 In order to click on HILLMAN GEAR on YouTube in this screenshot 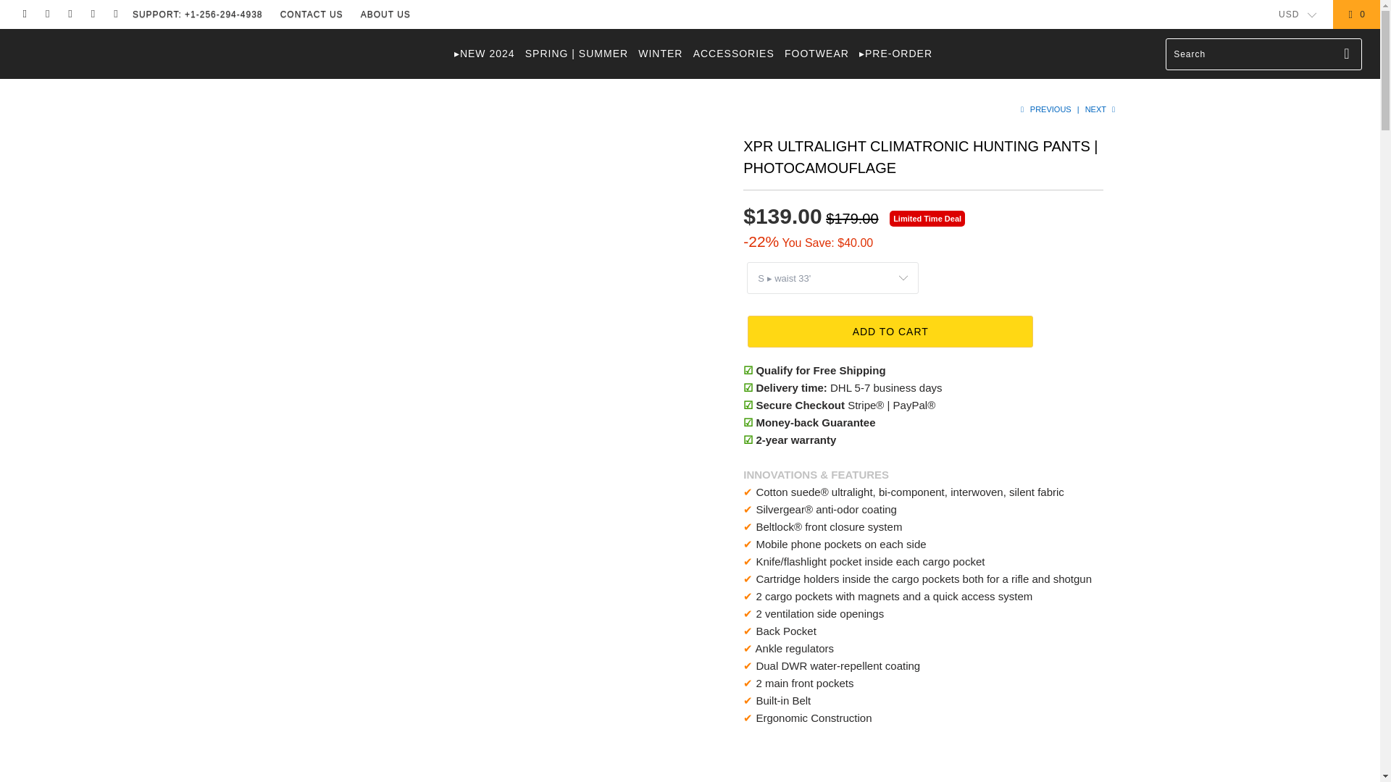, I will do `click(70, 14)`.